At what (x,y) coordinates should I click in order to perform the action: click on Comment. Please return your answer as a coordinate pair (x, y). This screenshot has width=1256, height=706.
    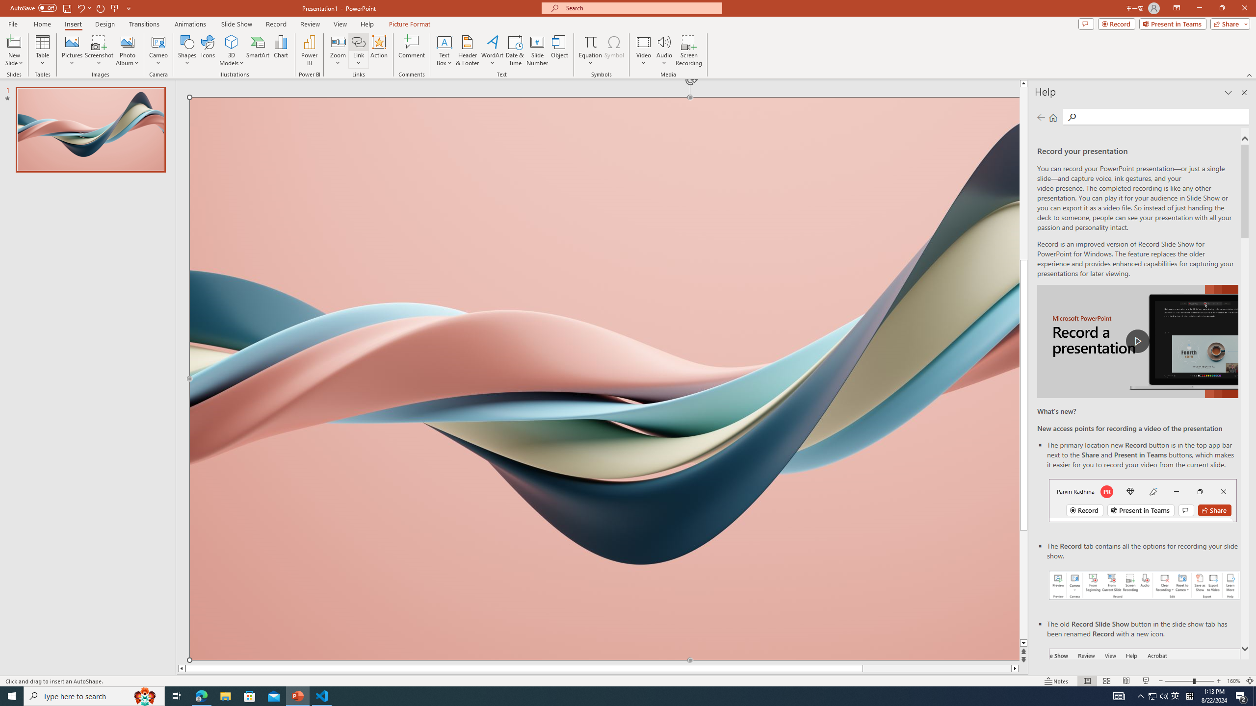
    Looking at the image, I should click on (411, 50).